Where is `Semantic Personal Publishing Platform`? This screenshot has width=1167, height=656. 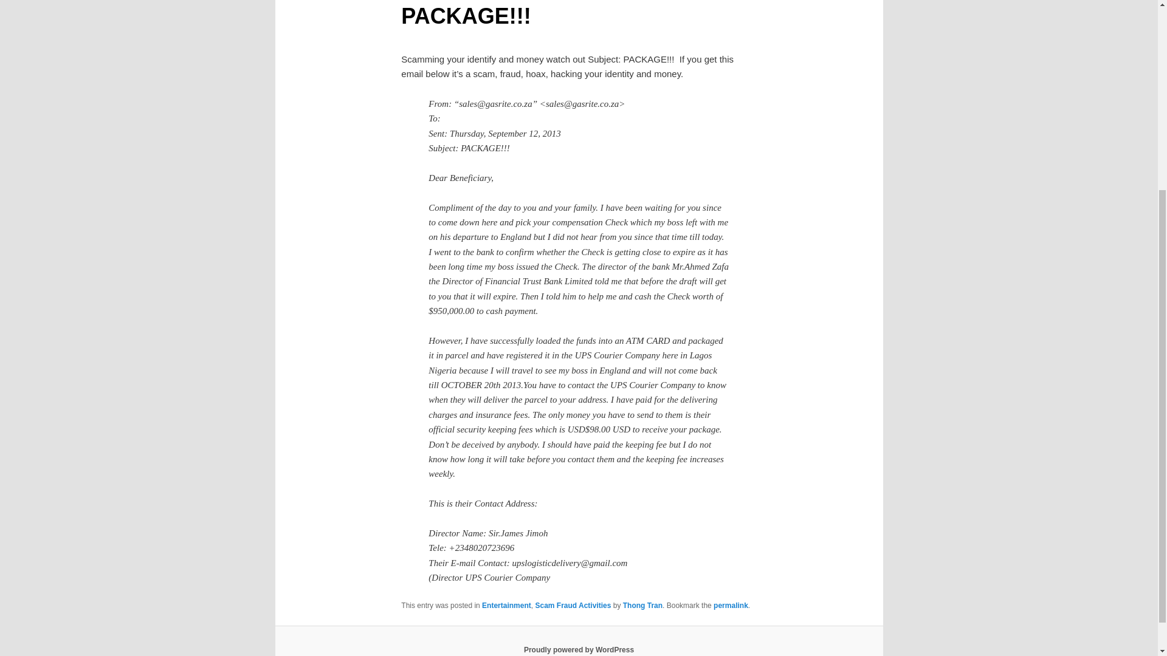
Semantic Personal Publishing Platform is located at coordinates (579, 649).